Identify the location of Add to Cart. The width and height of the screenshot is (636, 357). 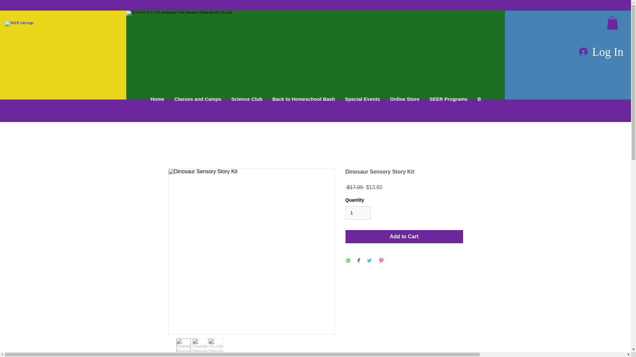
(404, 236).